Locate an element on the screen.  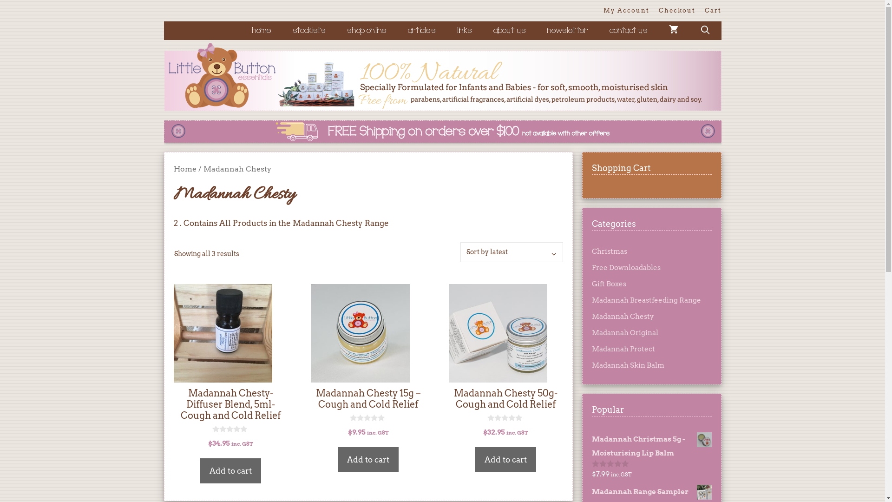
Checkout is located at coordinates (677, 10).